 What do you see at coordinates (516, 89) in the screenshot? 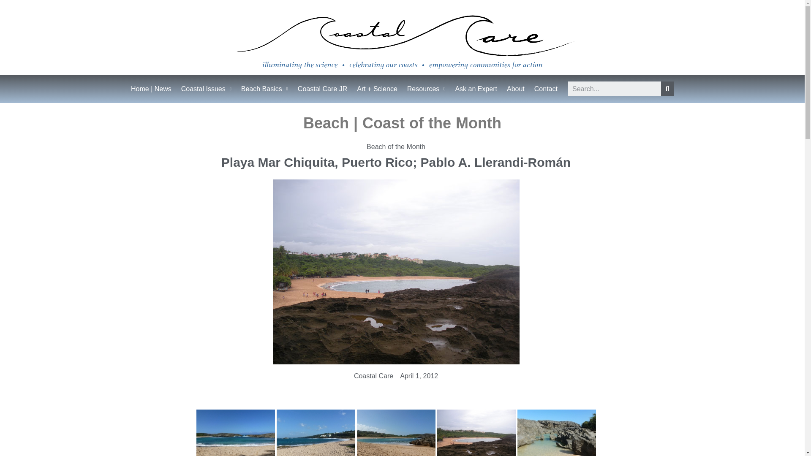
I see `About` at bounding box center [516, 89].